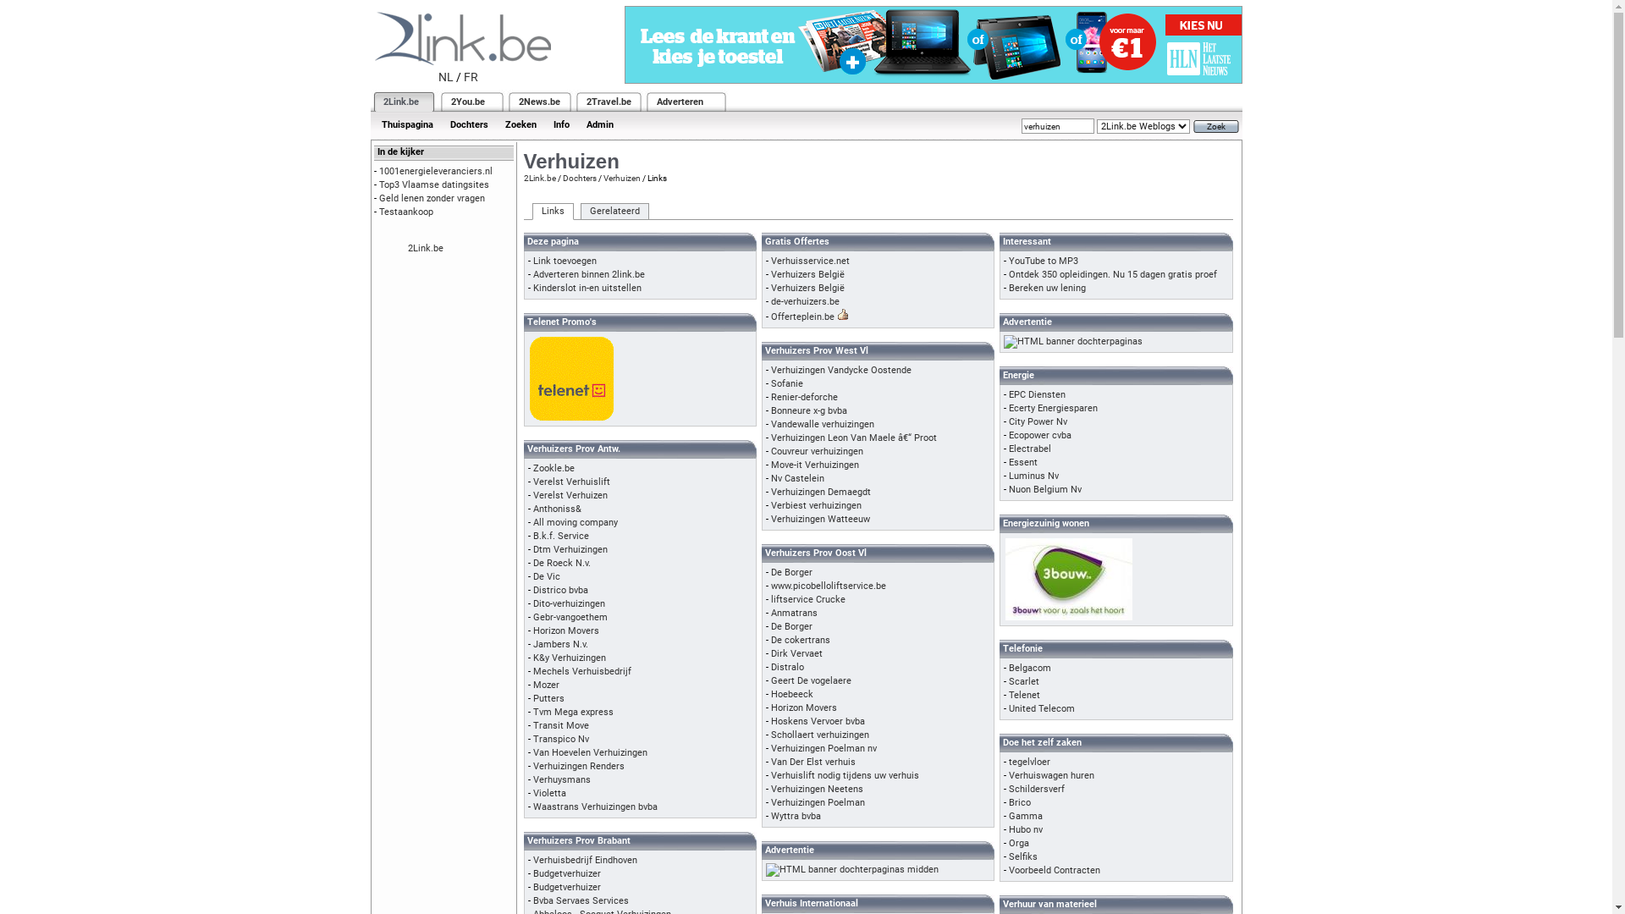 Image resolution: width=1625 pixels, height=914 pixels. Describe the element at coordinates (547, 577) in the screenshot. I see `De Vic` at that location.